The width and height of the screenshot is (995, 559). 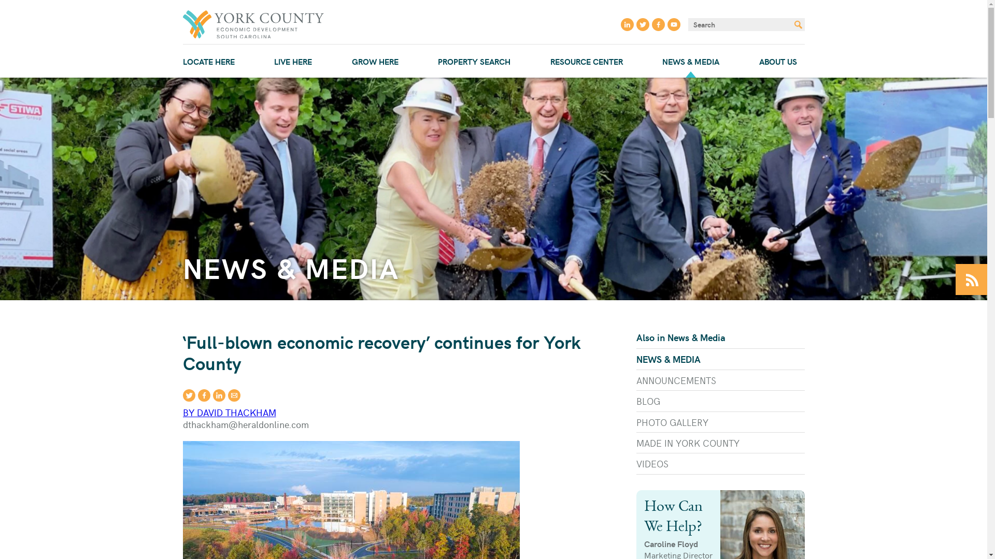 I want to click on Share on Email, so click(x=234, y=395).